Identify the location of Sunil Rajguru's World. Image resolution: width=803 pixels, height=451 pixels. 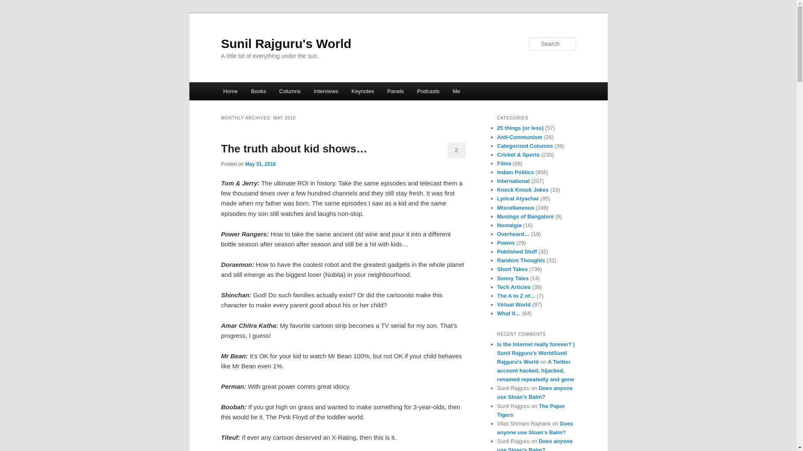
(286, 43).